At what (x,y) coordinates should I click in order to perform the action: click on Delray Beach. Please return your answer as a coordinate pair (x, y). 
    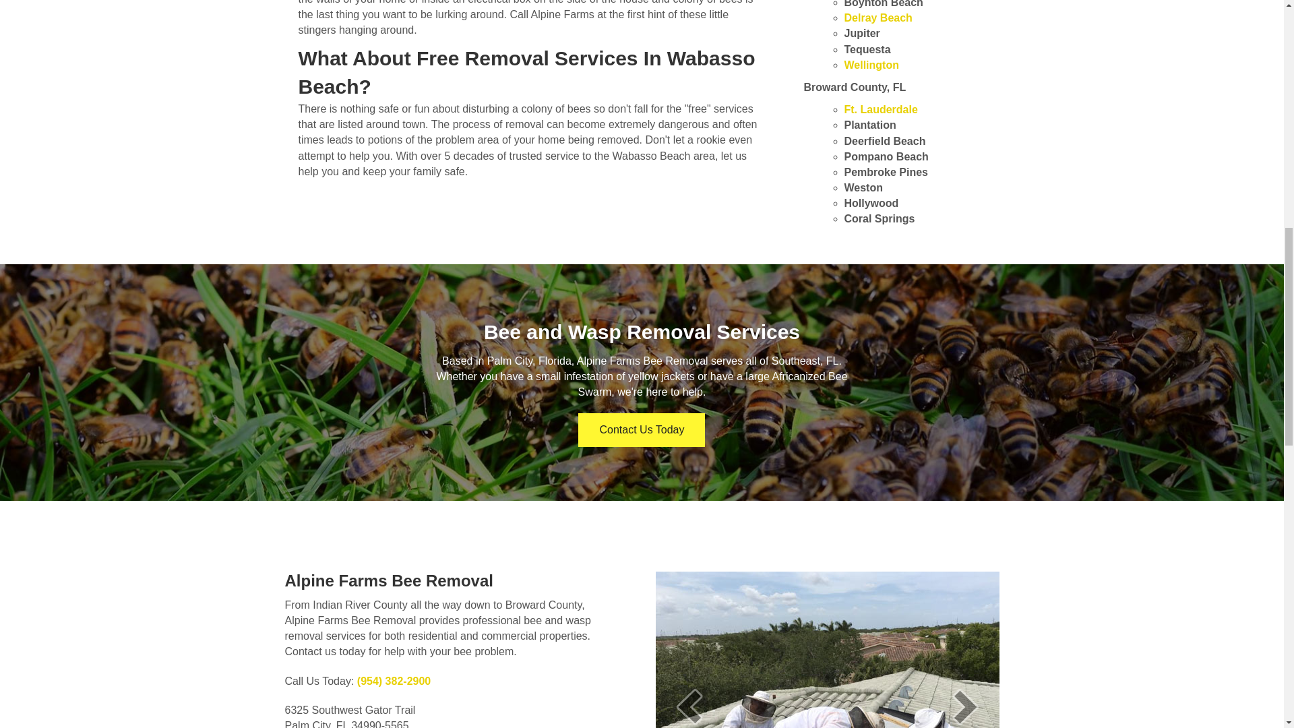
    Looking at the image, I should click on (877, 18).